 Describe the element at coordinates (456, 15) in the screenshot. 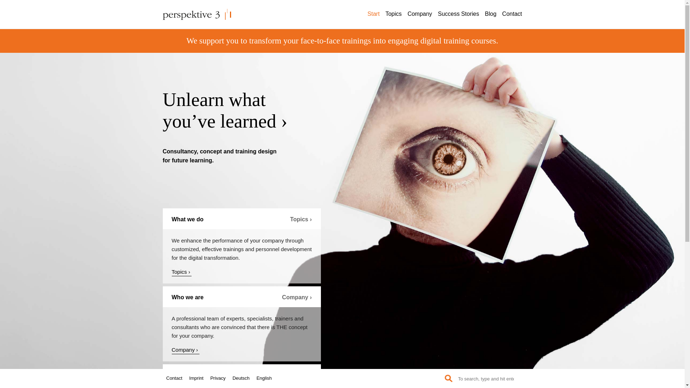

I see `Success Stories` at that location.